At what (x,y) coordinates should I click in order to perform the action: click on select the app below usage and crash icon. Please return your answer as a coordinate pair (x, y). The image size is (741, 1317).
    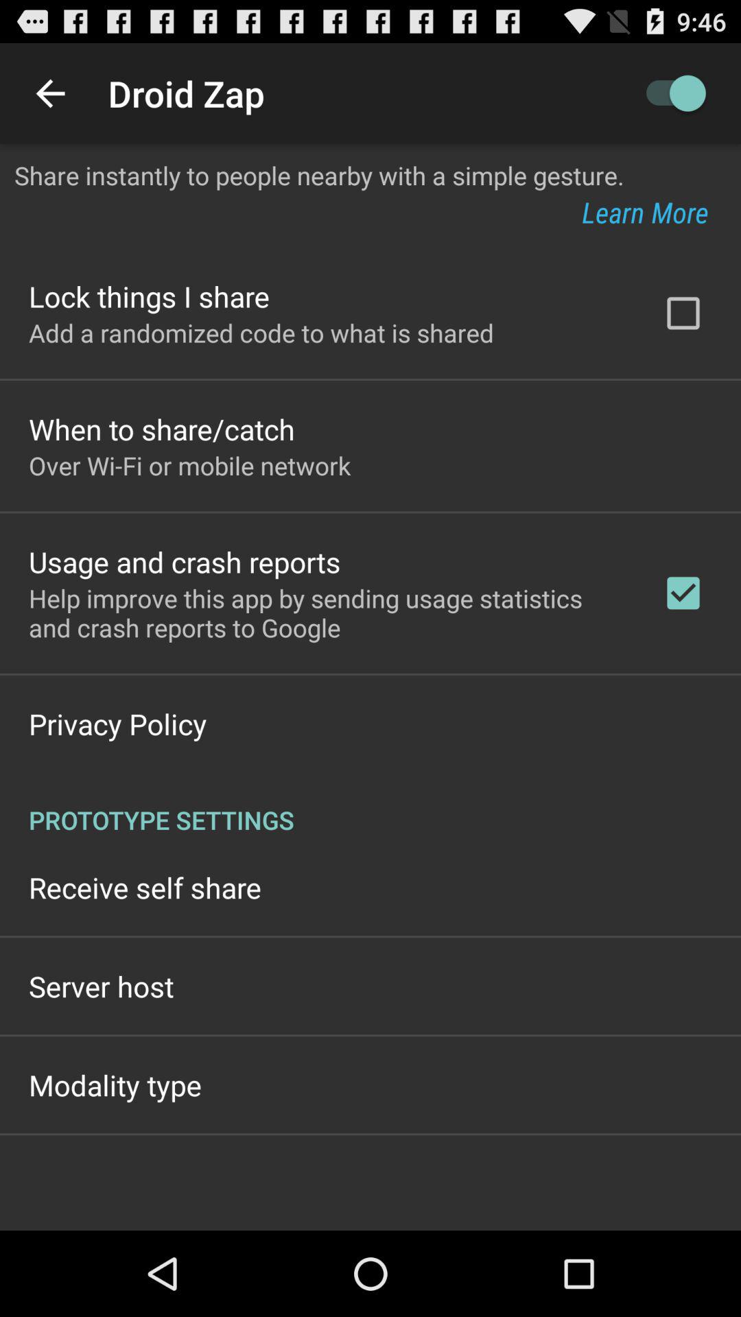
    Looking at the image, I should click on (327, 613).